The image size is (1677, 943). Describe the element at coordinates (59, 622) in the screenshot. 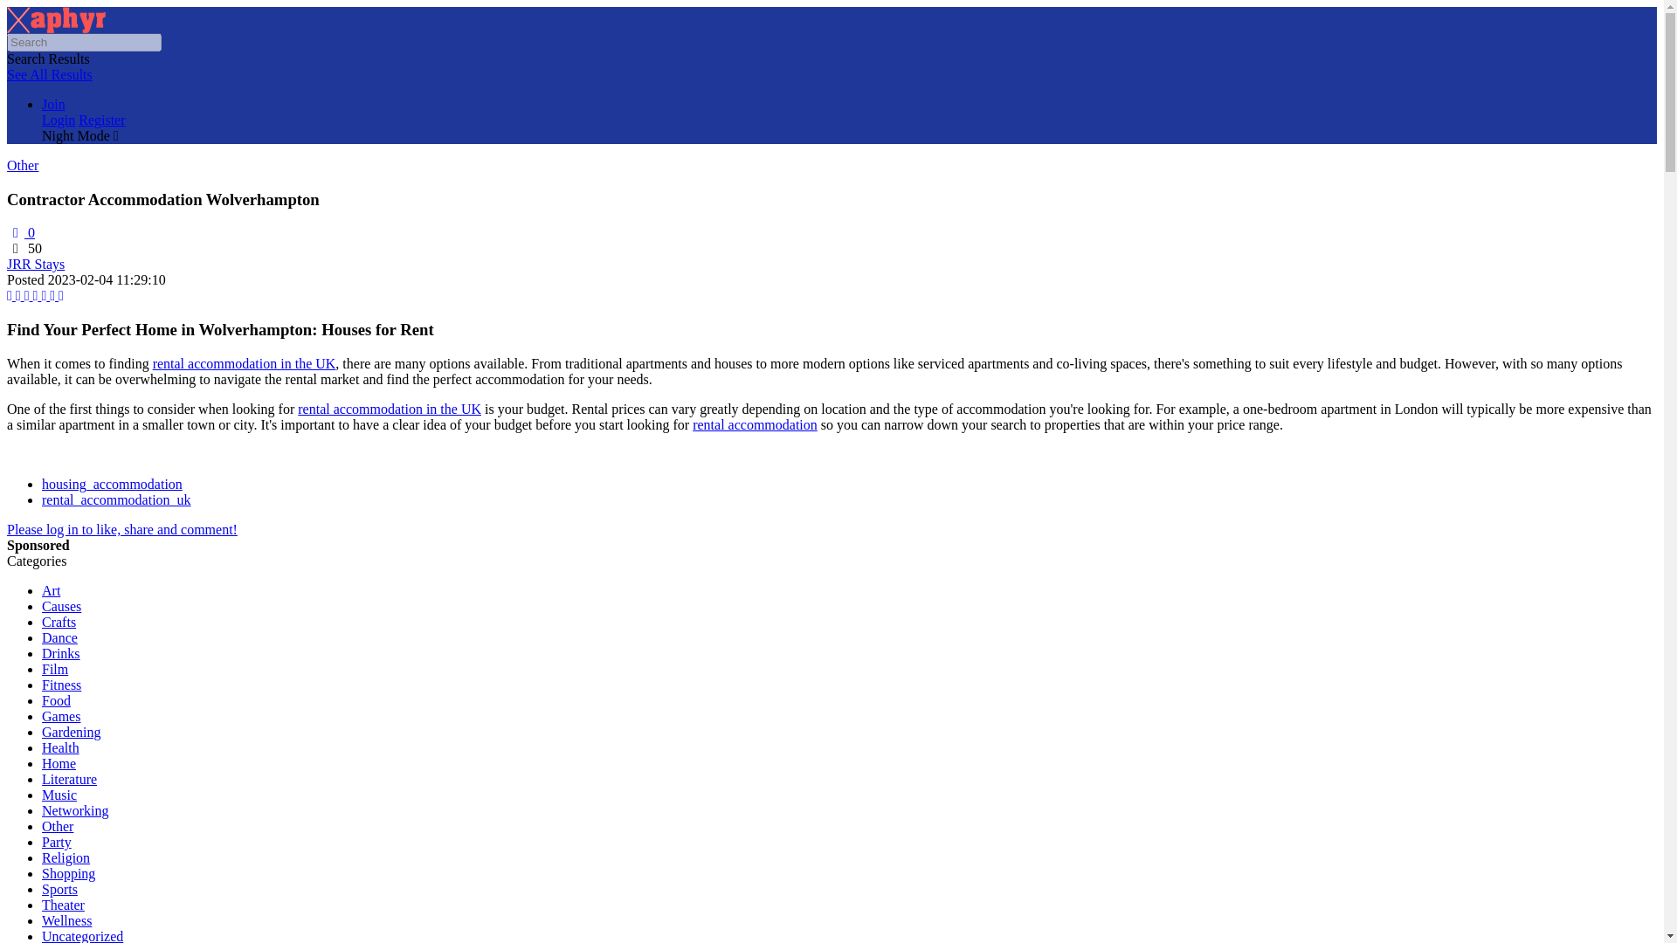

I see `Crafts` at that location.